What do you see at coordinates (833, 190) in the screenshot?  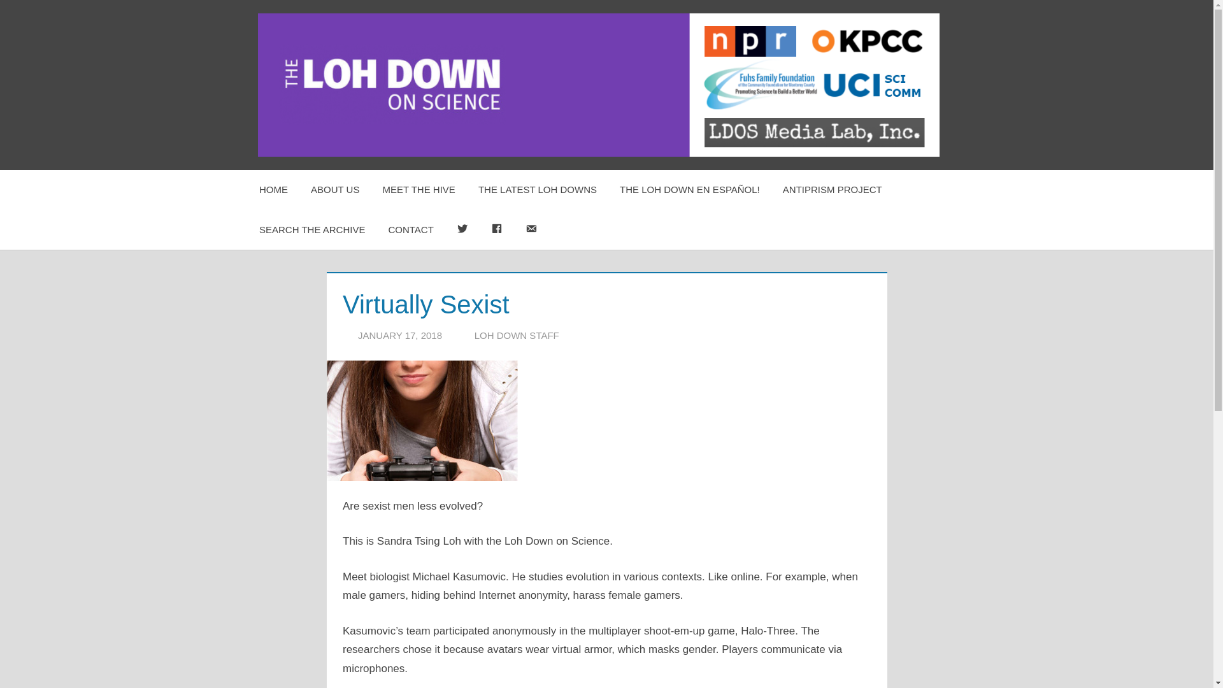 I see `ANTIPRISM PROJECT` at bounding box center [833, 190].